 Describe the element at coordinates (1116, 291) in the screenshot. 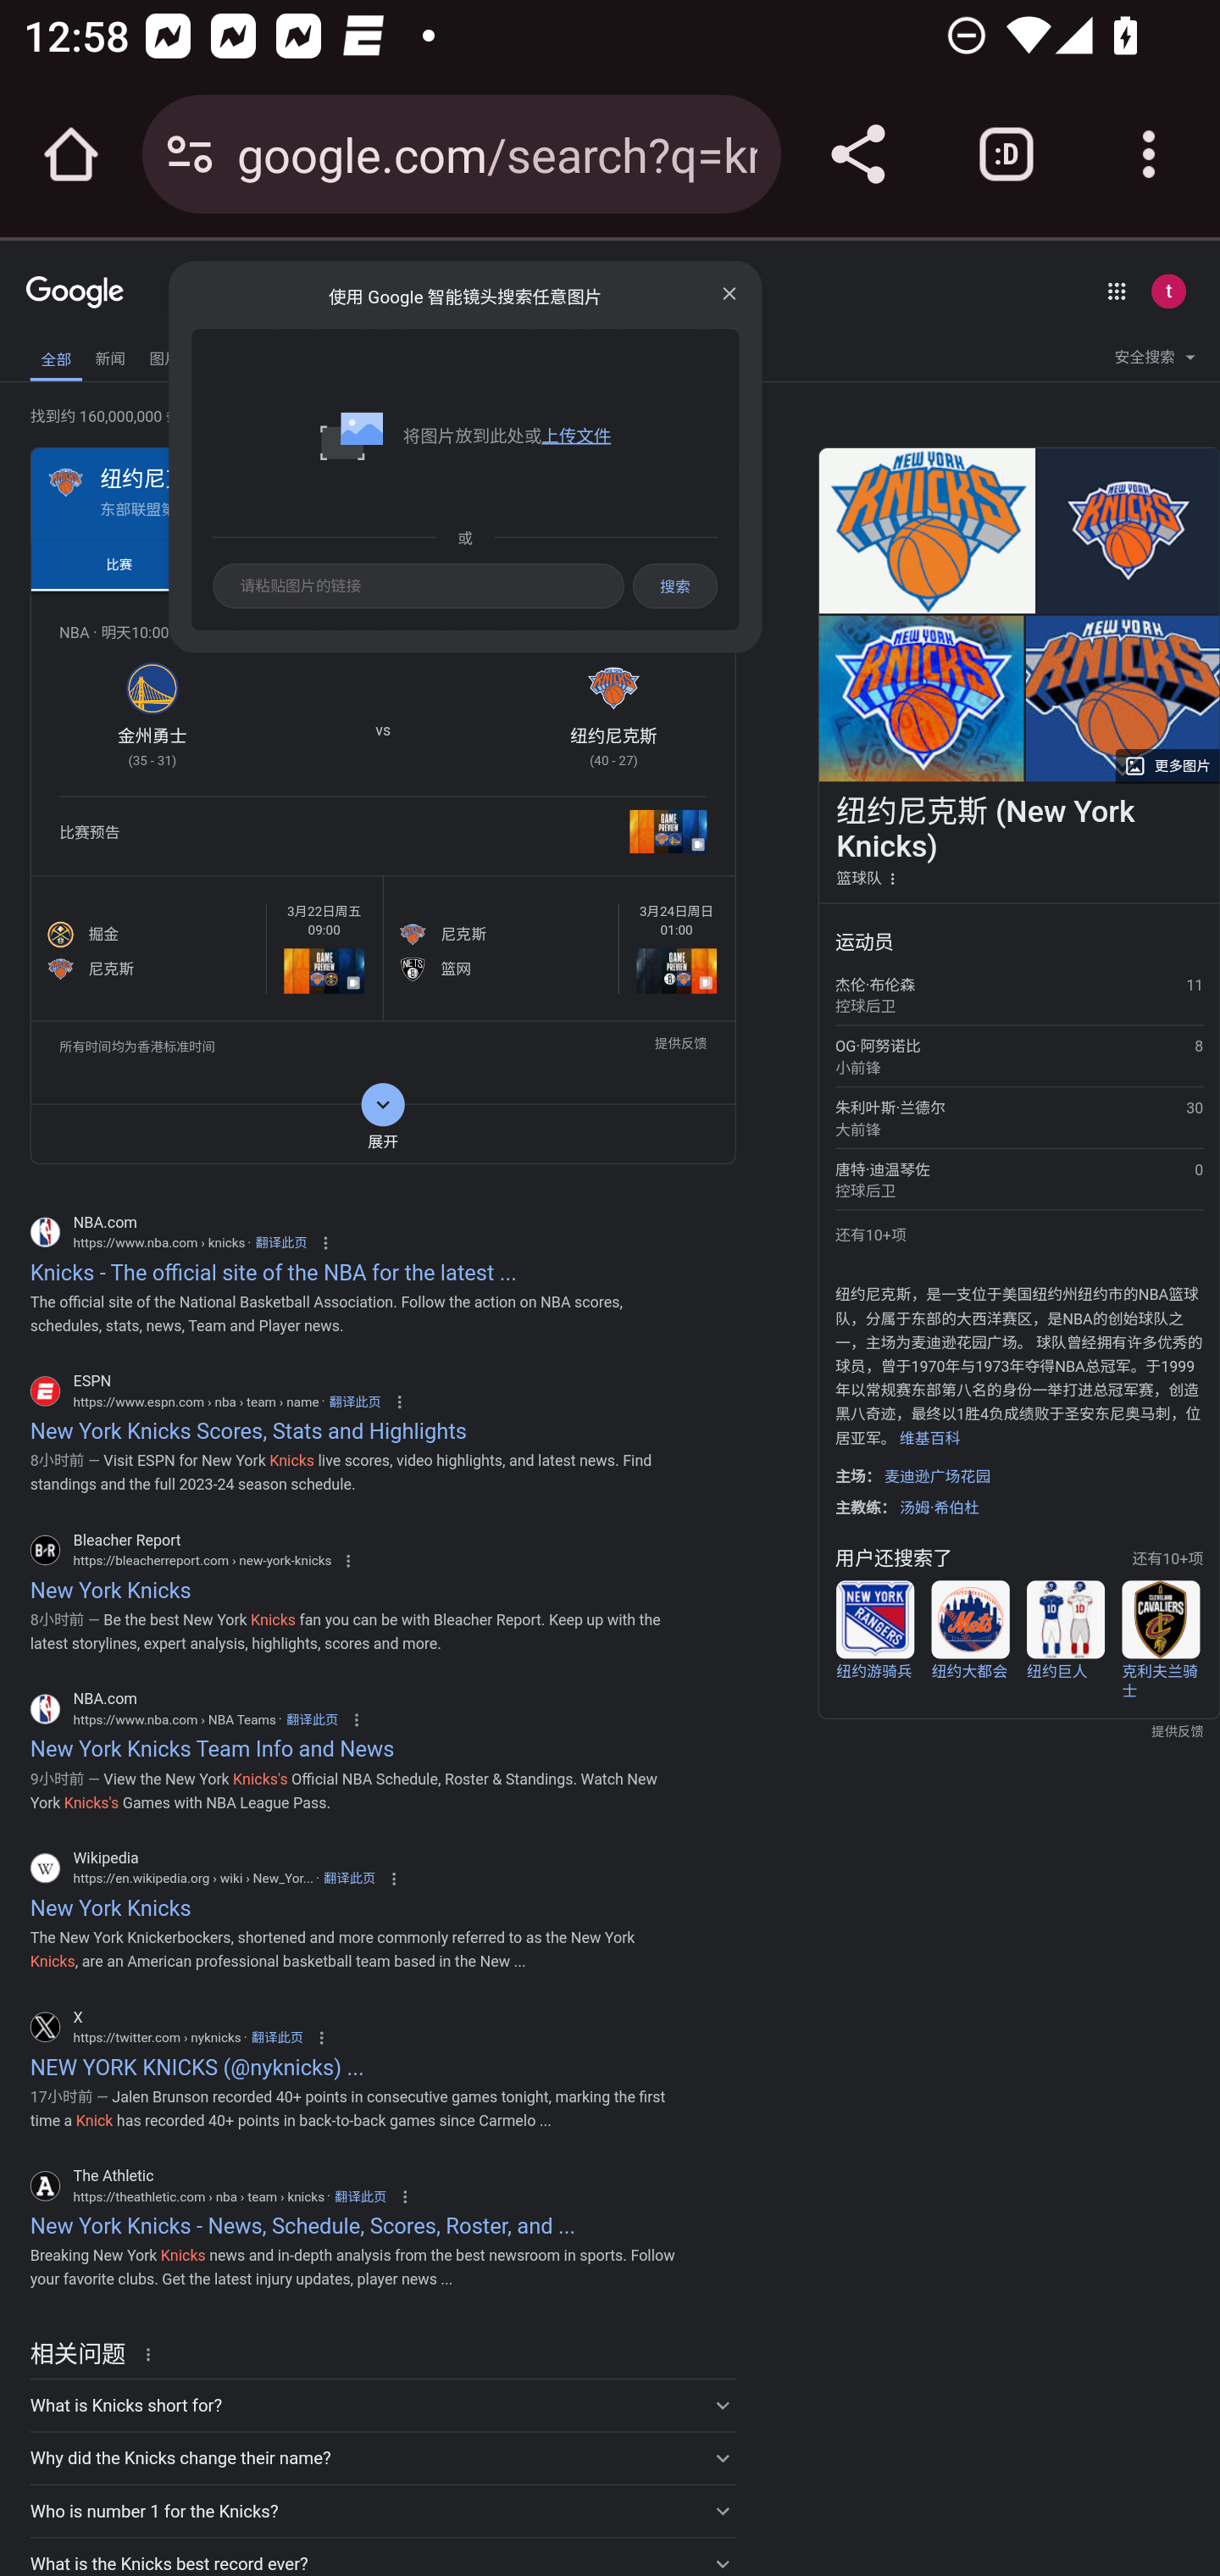

I see `Google 应用` at that location.